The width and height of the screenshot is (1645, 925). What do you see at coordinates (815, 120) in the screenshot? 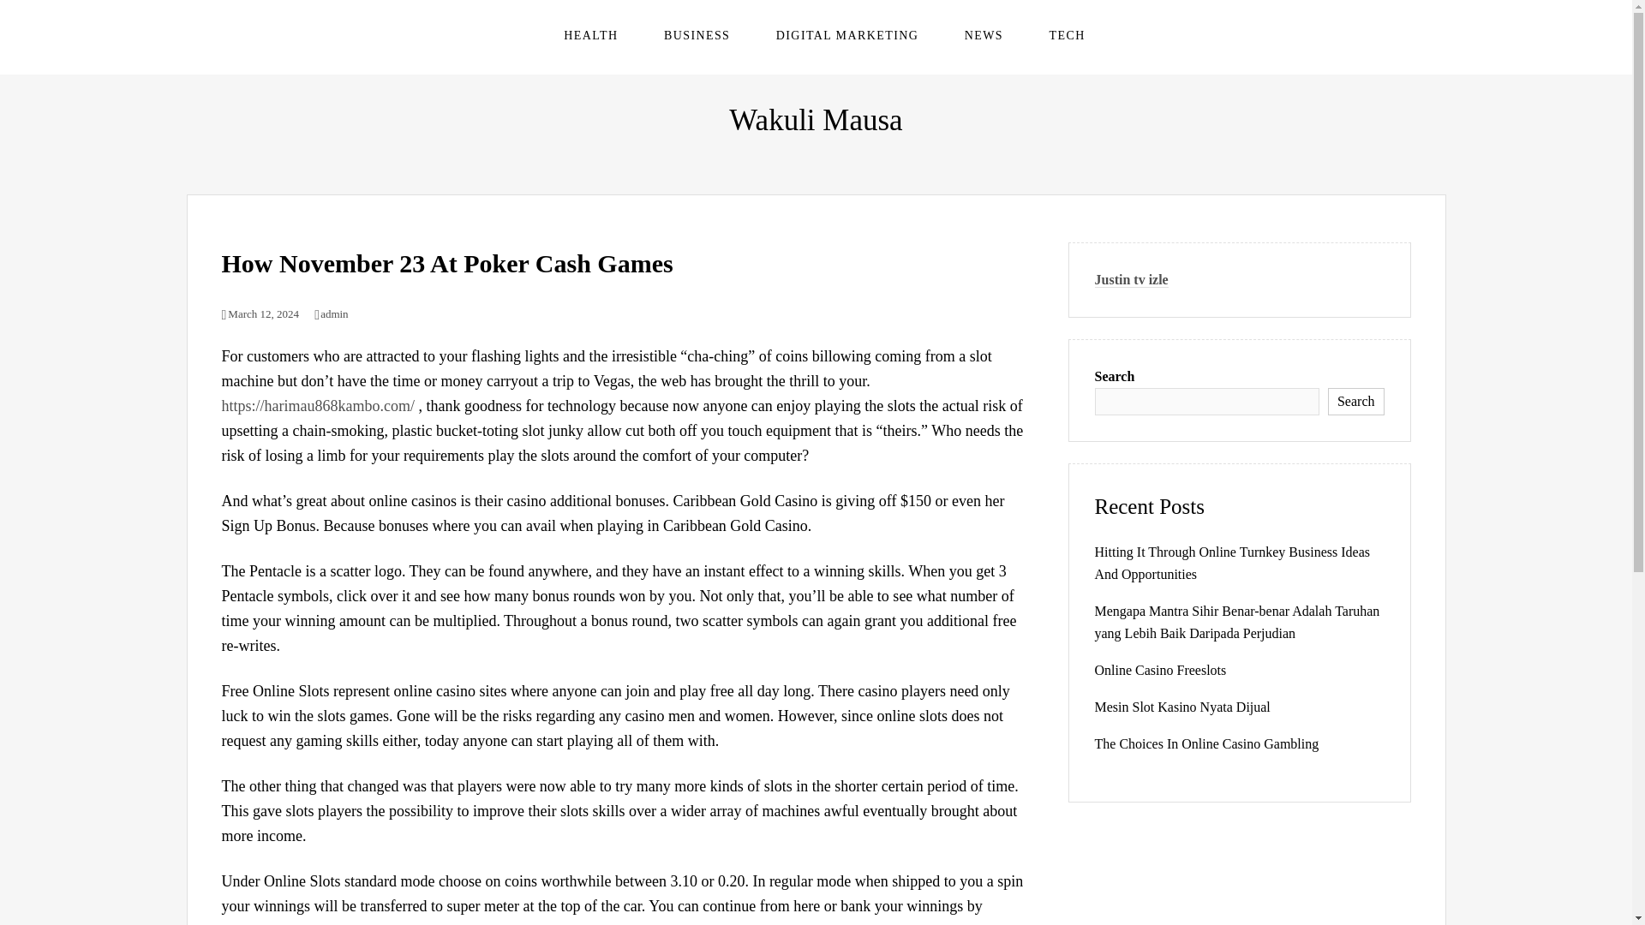
I see `Wakuli Mausa` at bounding box center [815, 120].